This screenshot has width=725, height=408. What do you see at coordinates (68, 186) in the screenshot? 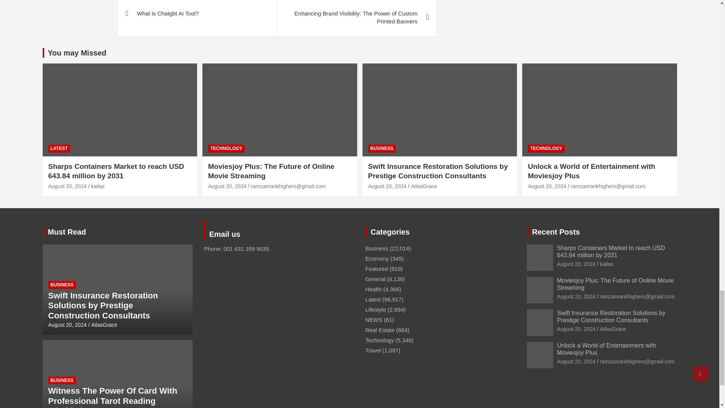
I see `Sharps Containers Market to reach USD 643.84 million by 2031` at bounding box center [68, 186].